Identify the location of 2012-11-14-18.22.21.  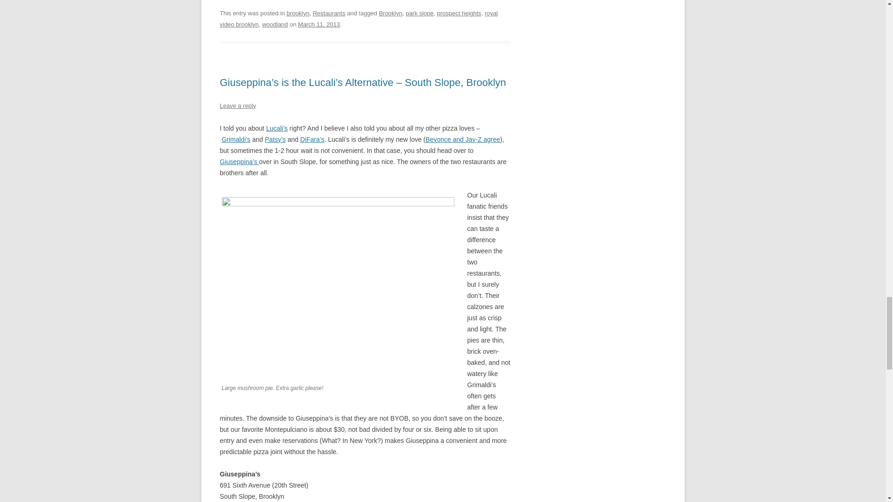
(338, 284).